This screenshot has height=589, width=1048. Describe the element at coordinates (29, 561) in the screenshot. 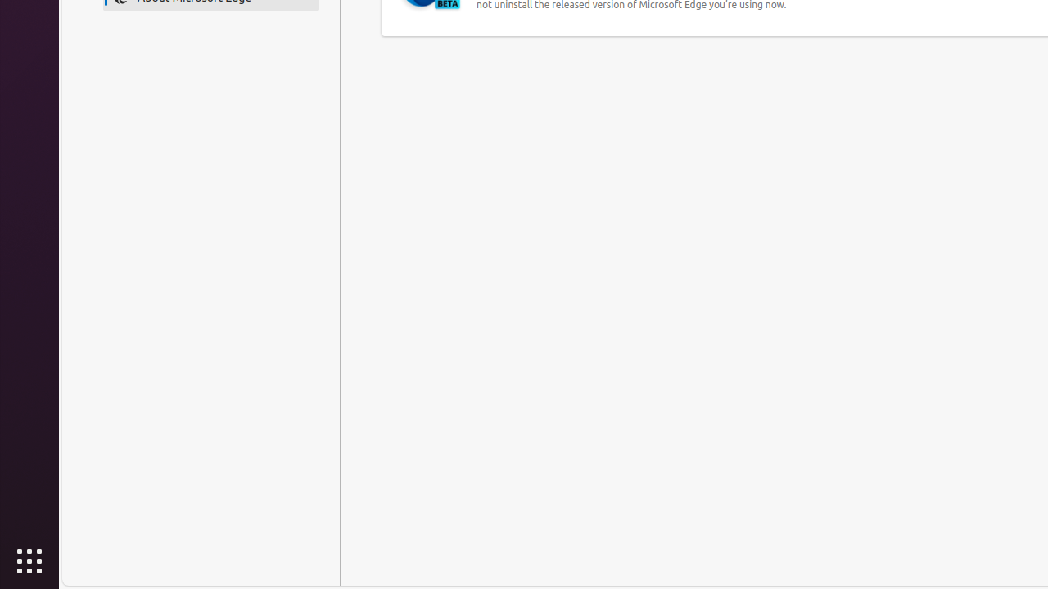

I see `Show Applications` at that location.